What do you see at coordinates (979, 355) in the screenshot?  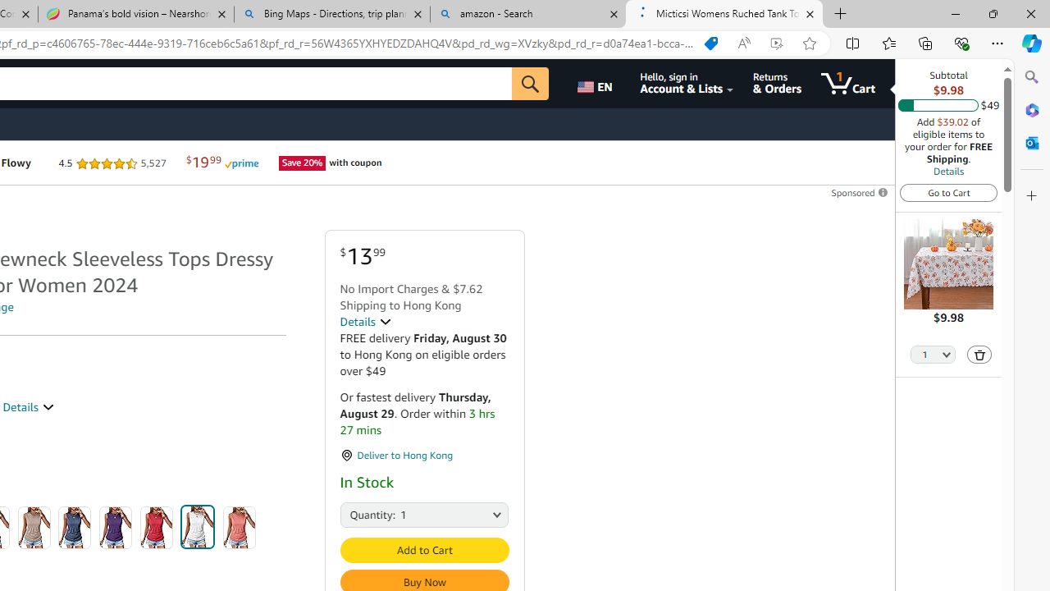 I see `Delete` at bounding box center [979, 355].